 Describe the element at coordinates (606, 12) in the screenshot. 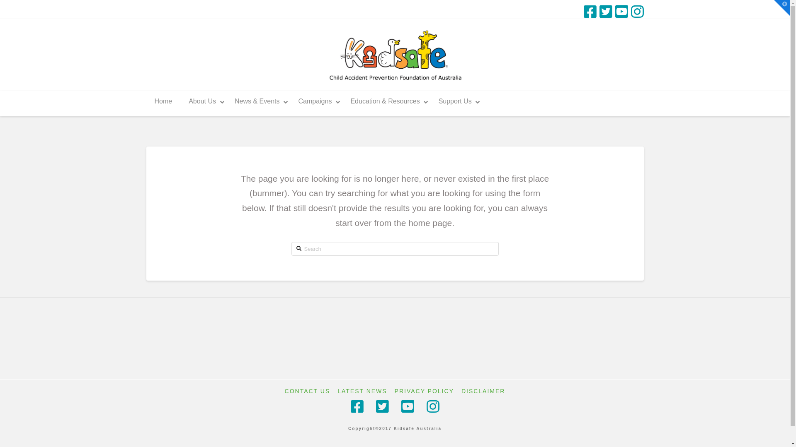

I see `Twitter` at that location.